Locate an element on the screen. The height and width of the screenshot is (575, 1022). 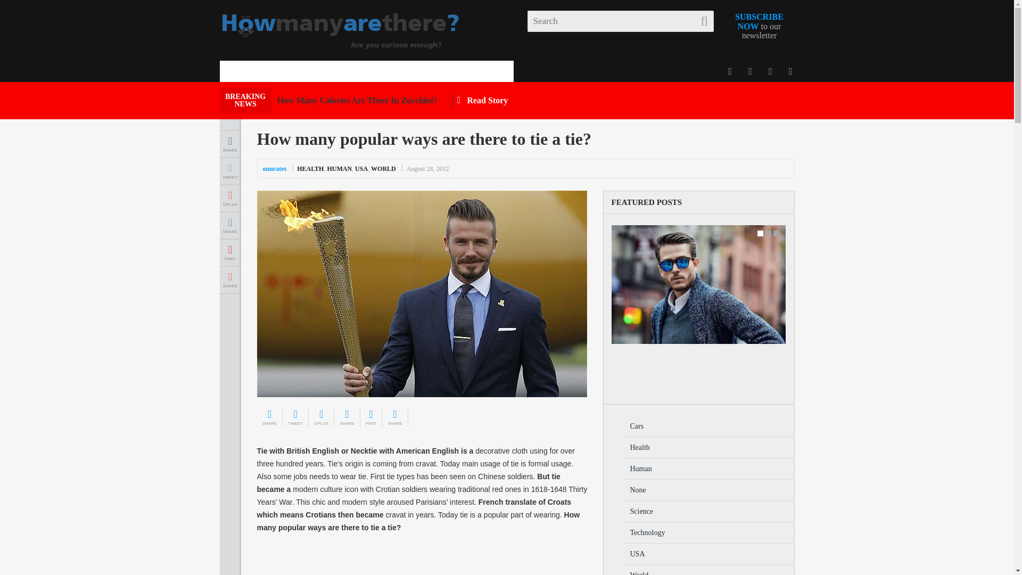
USA is located at coordinates (310, 168).